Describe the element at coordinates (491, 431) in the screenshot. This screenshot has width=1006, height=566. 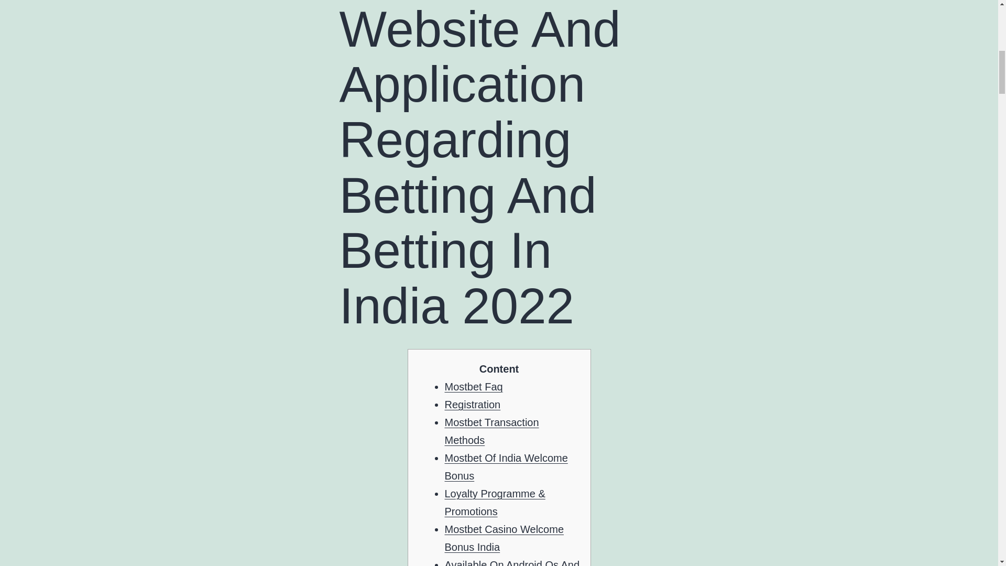
I see `Mostbet Transaction Methods` at that location.